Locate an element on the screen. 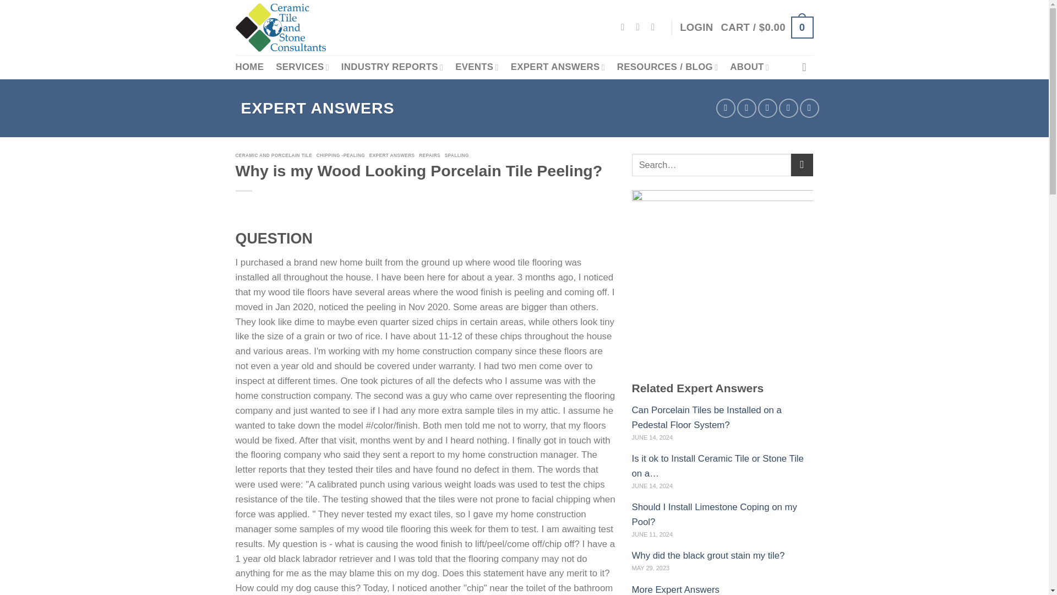  Ceramic and Porcelain Tile is located at coordinates (275, 155).